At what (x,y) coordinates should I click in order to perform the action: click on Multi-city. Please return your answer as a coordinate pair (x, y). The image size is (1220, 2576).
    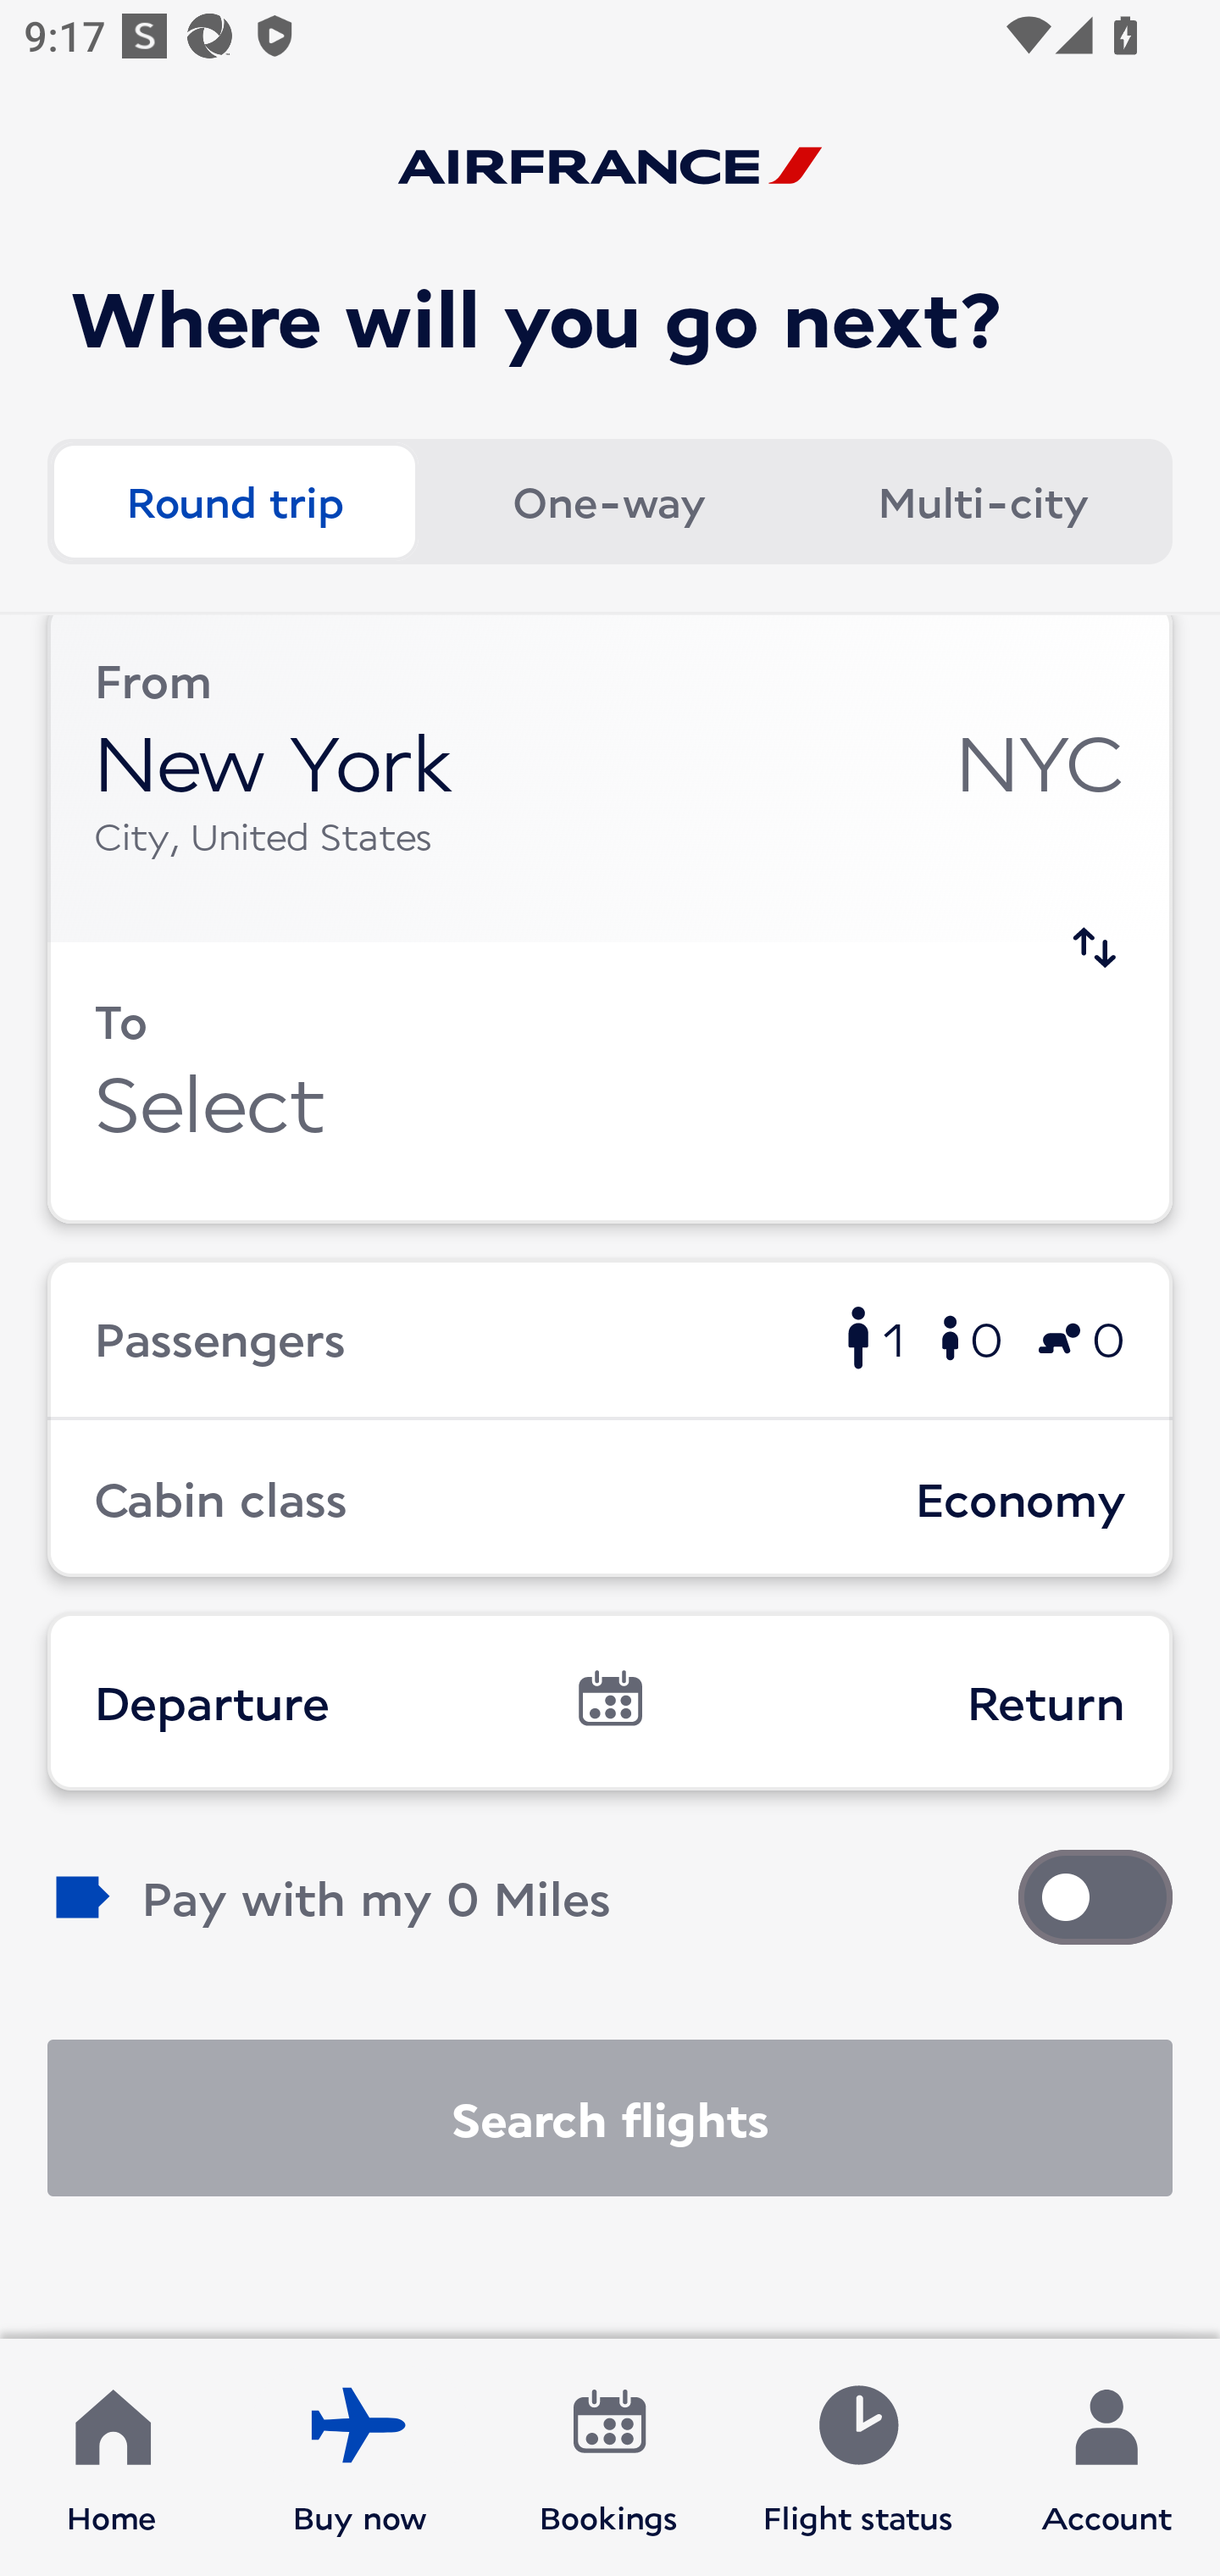
    Looking at the image, I should click on (983, 500).